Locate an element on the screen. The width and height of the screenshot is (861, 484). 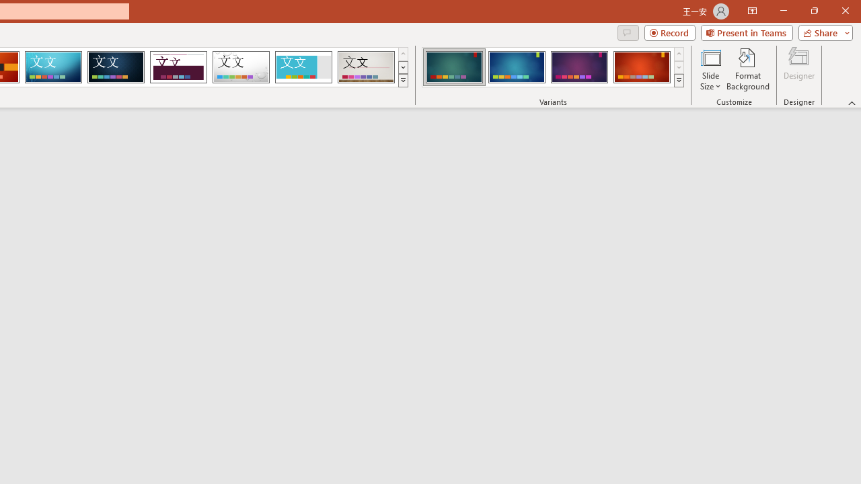
Ion Variant 2 is located at coordinates (517, 67).